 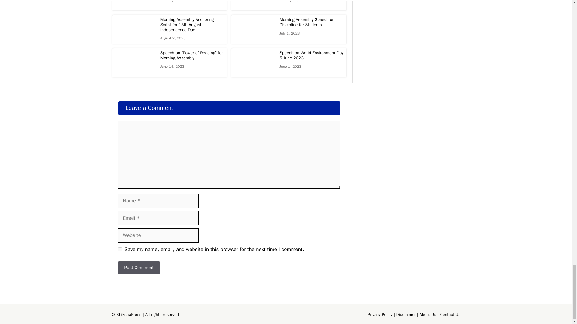 I want to click on yes, so click(x=120, y=250).